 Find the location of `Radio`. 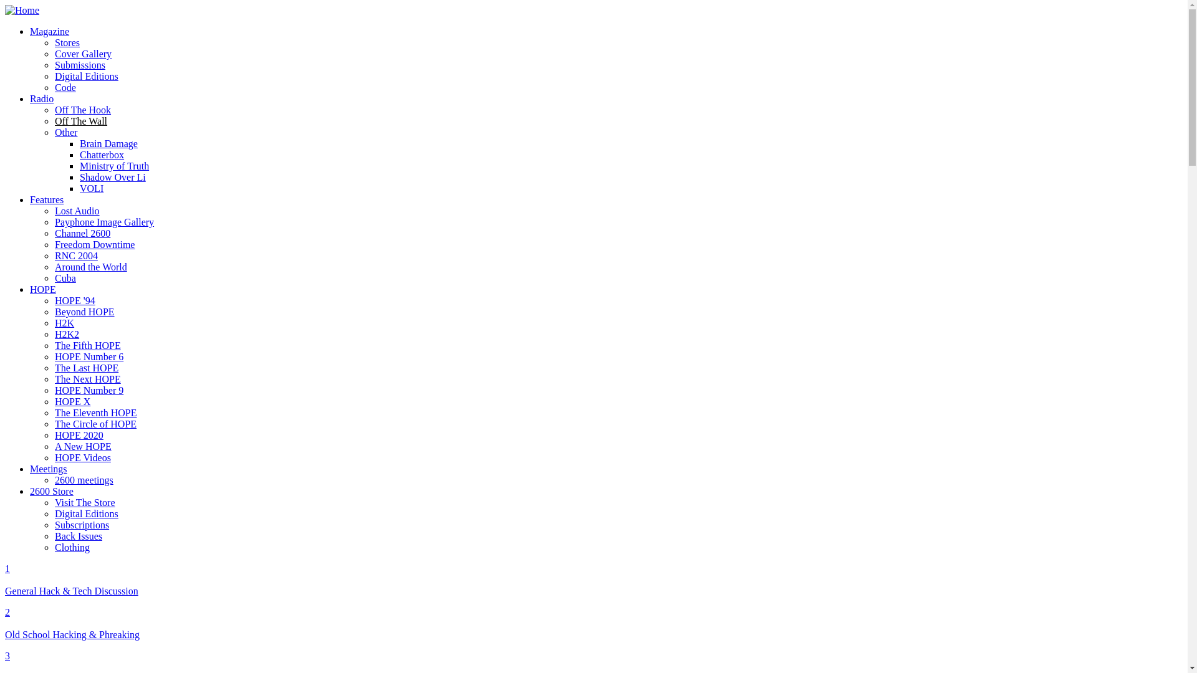

Radio is located at coordinates (42, 98).